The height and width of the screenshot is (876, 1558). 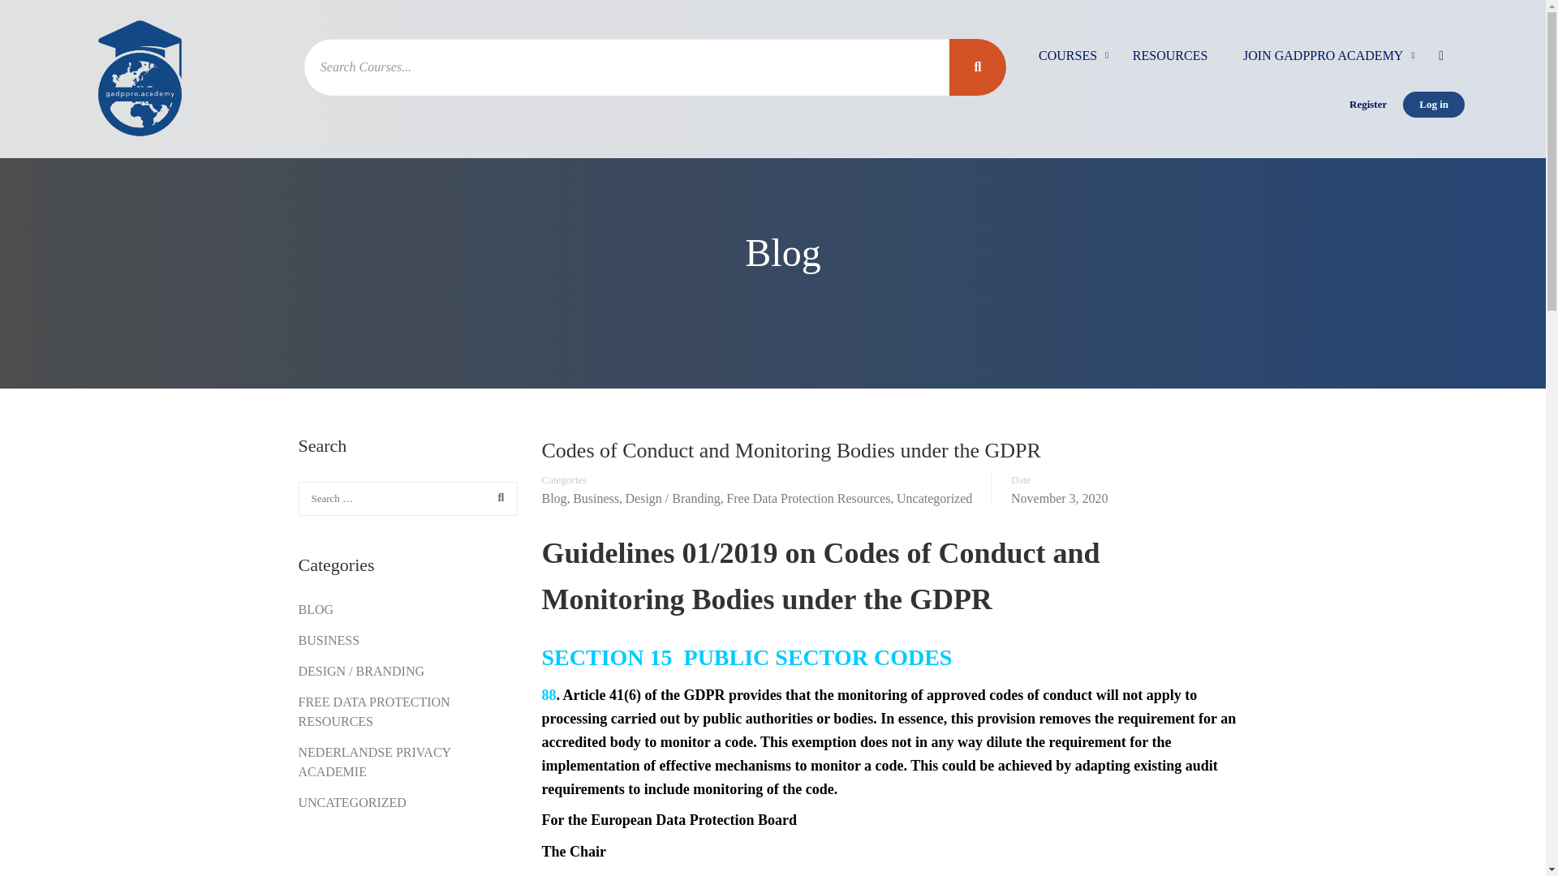 I want to click on Blog, so click(x=554, y=498).